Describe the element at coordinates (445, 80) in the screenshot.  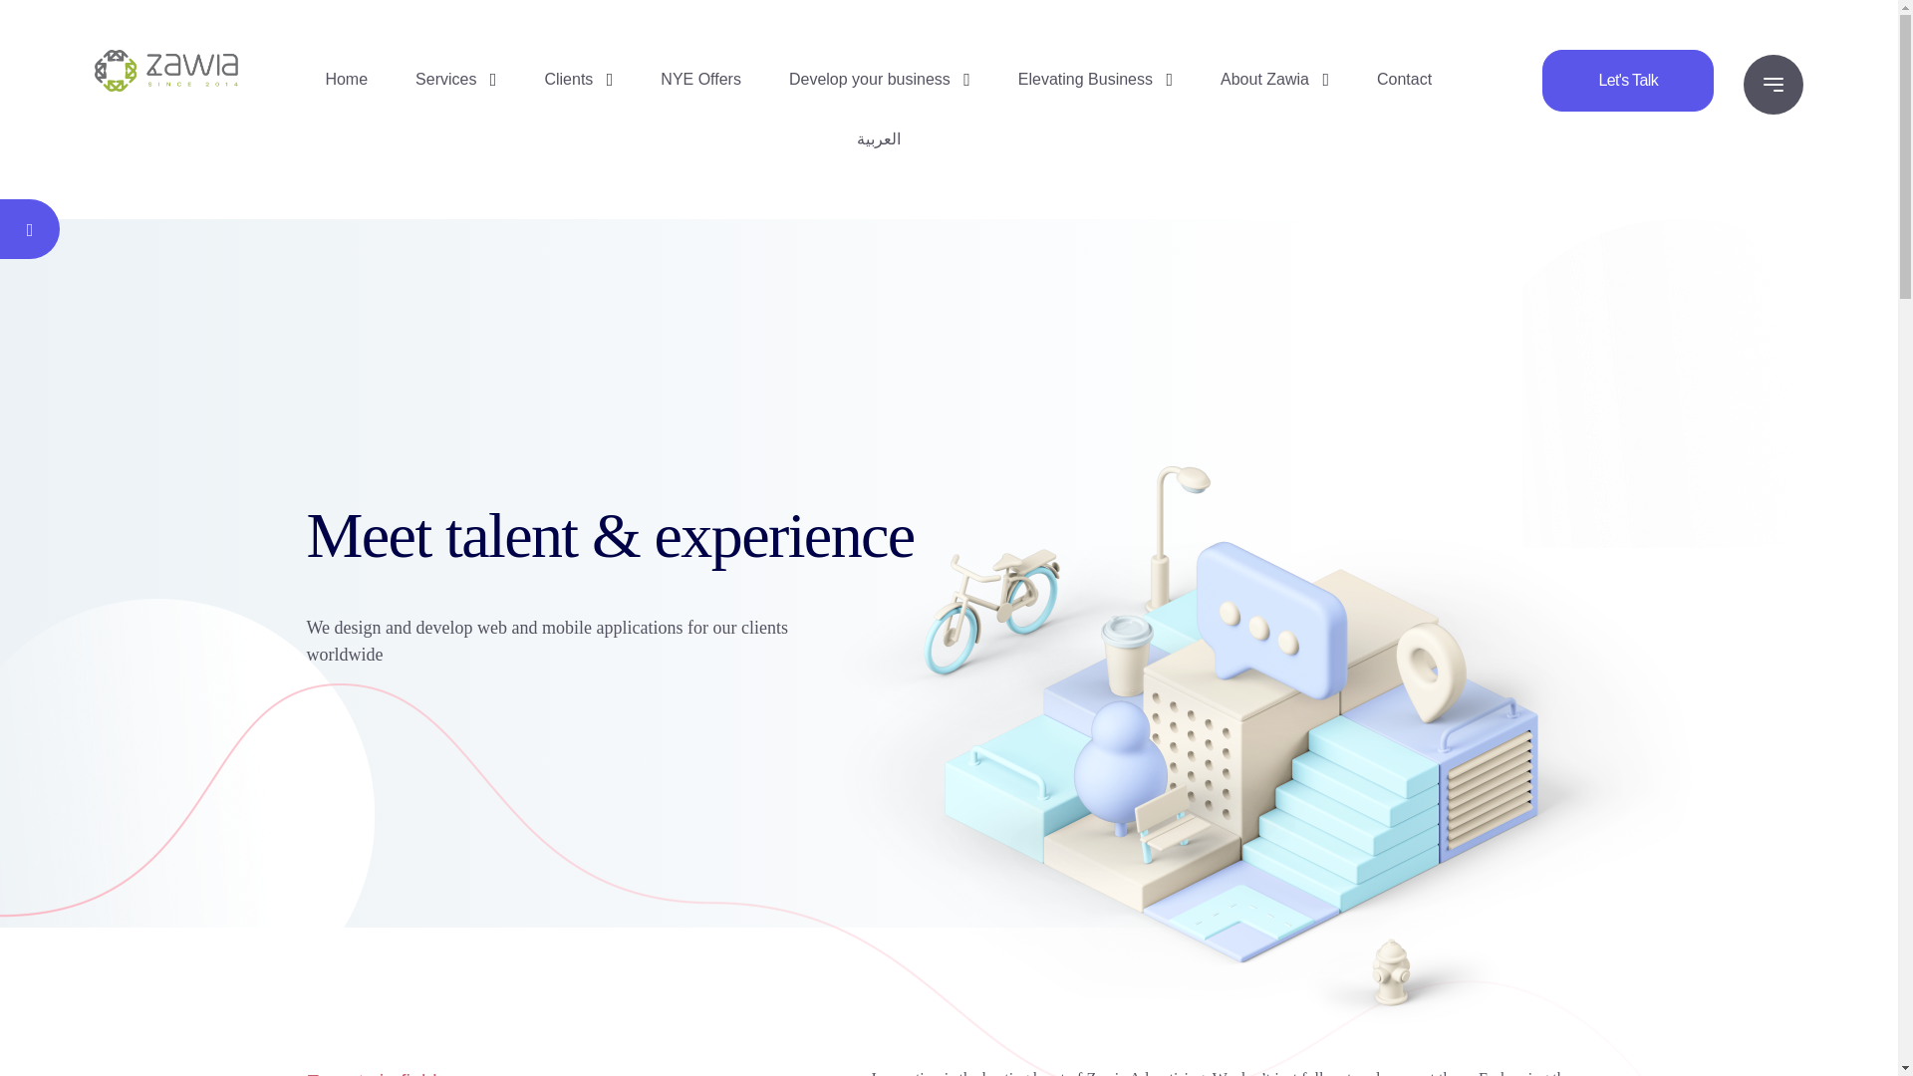
I see `Services` at that location.